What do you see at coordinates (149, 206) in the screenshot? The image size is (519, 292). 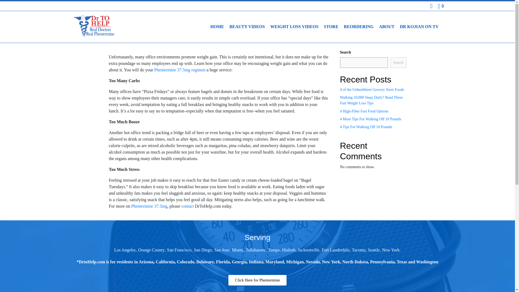 I see `Phentermine 37.5mg` at bounding box center [149, 206].